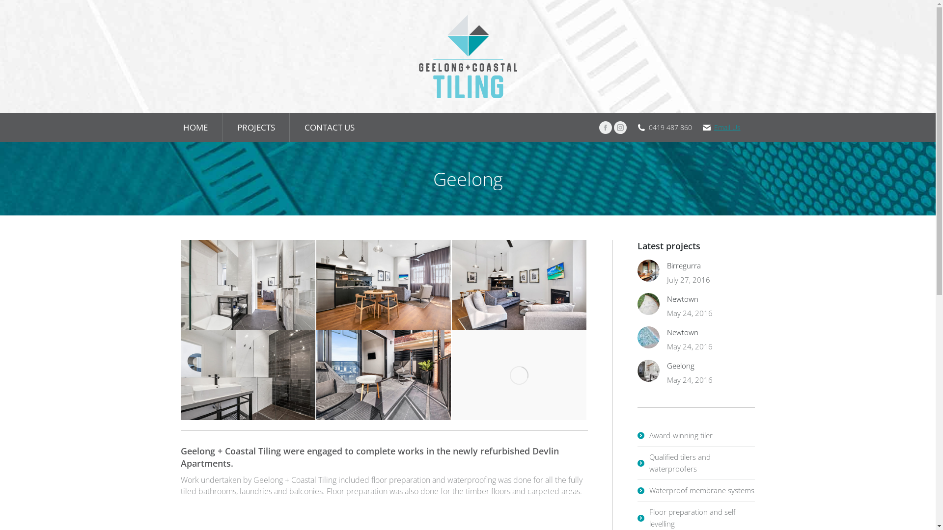 Image resolution: width=943 pixels, height=530 pixels. I want to click on HOME, so click(195, 128).